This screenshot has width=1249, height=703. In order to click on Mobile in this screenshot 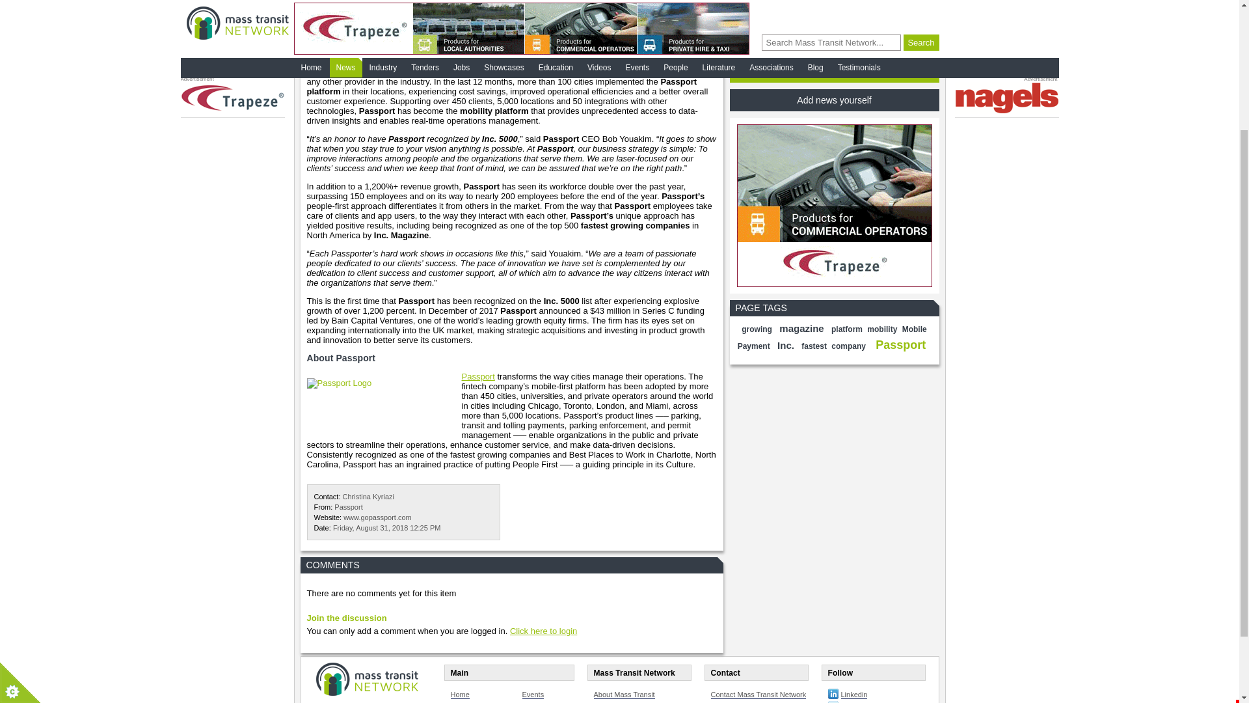, I will do `click(914, 329)`.